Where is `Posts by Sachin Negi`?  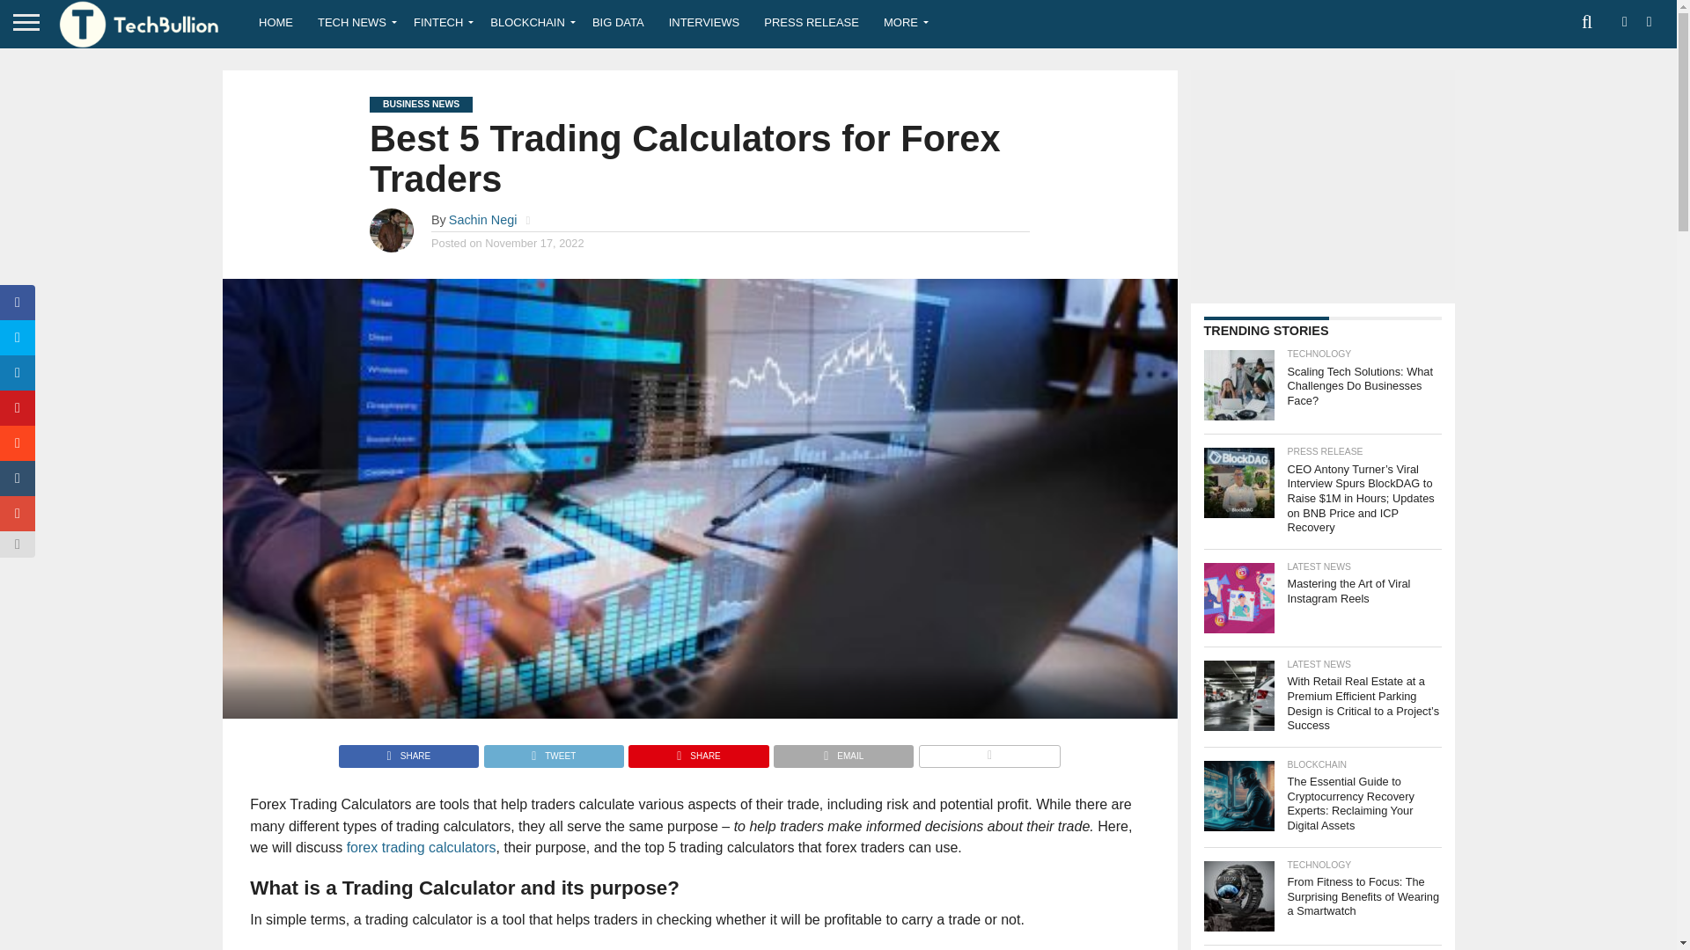
Posts by Sachin Negi is located at coordinates (482, 220).